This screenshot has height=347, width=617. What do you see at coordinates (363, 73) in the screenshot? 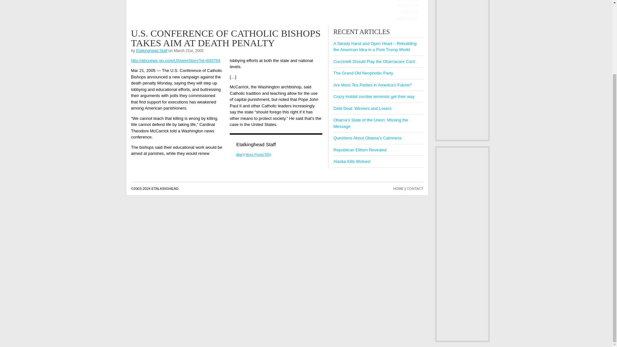
I see `The Grand Old Neophobic Party` at bounding box center [363, 73].